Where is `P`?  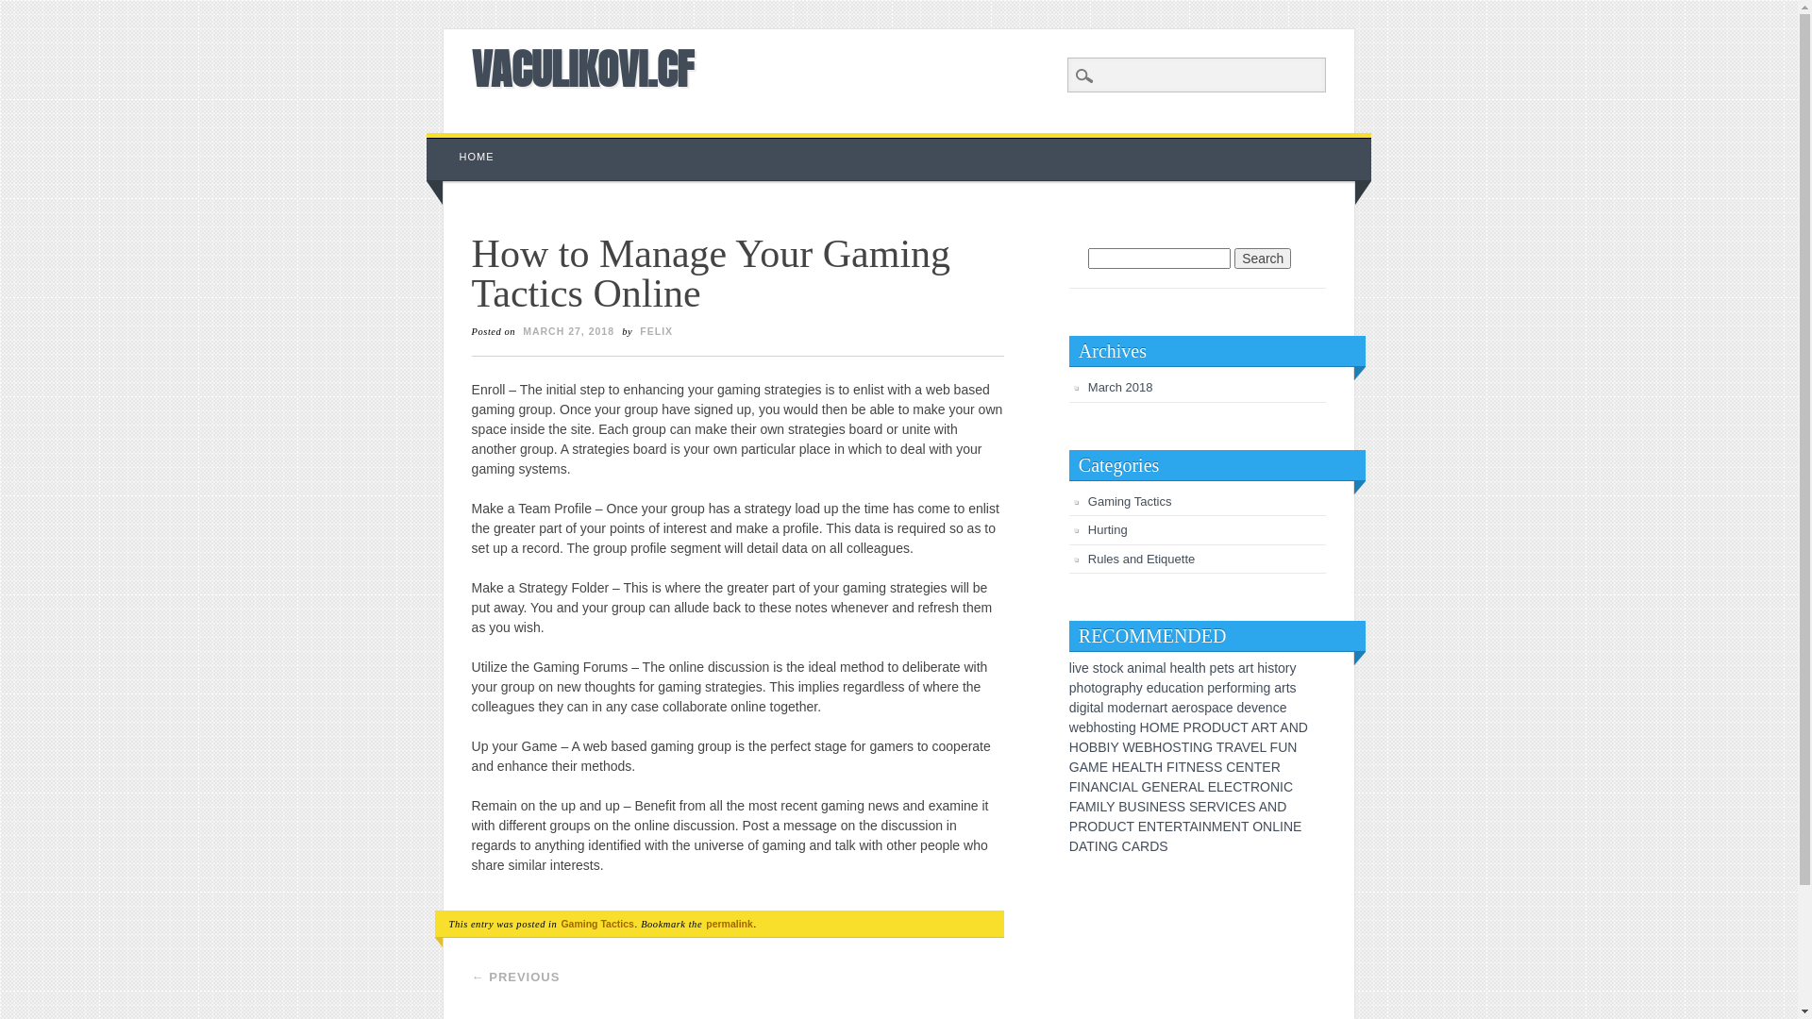 P is located at coordinates (1187, 727).